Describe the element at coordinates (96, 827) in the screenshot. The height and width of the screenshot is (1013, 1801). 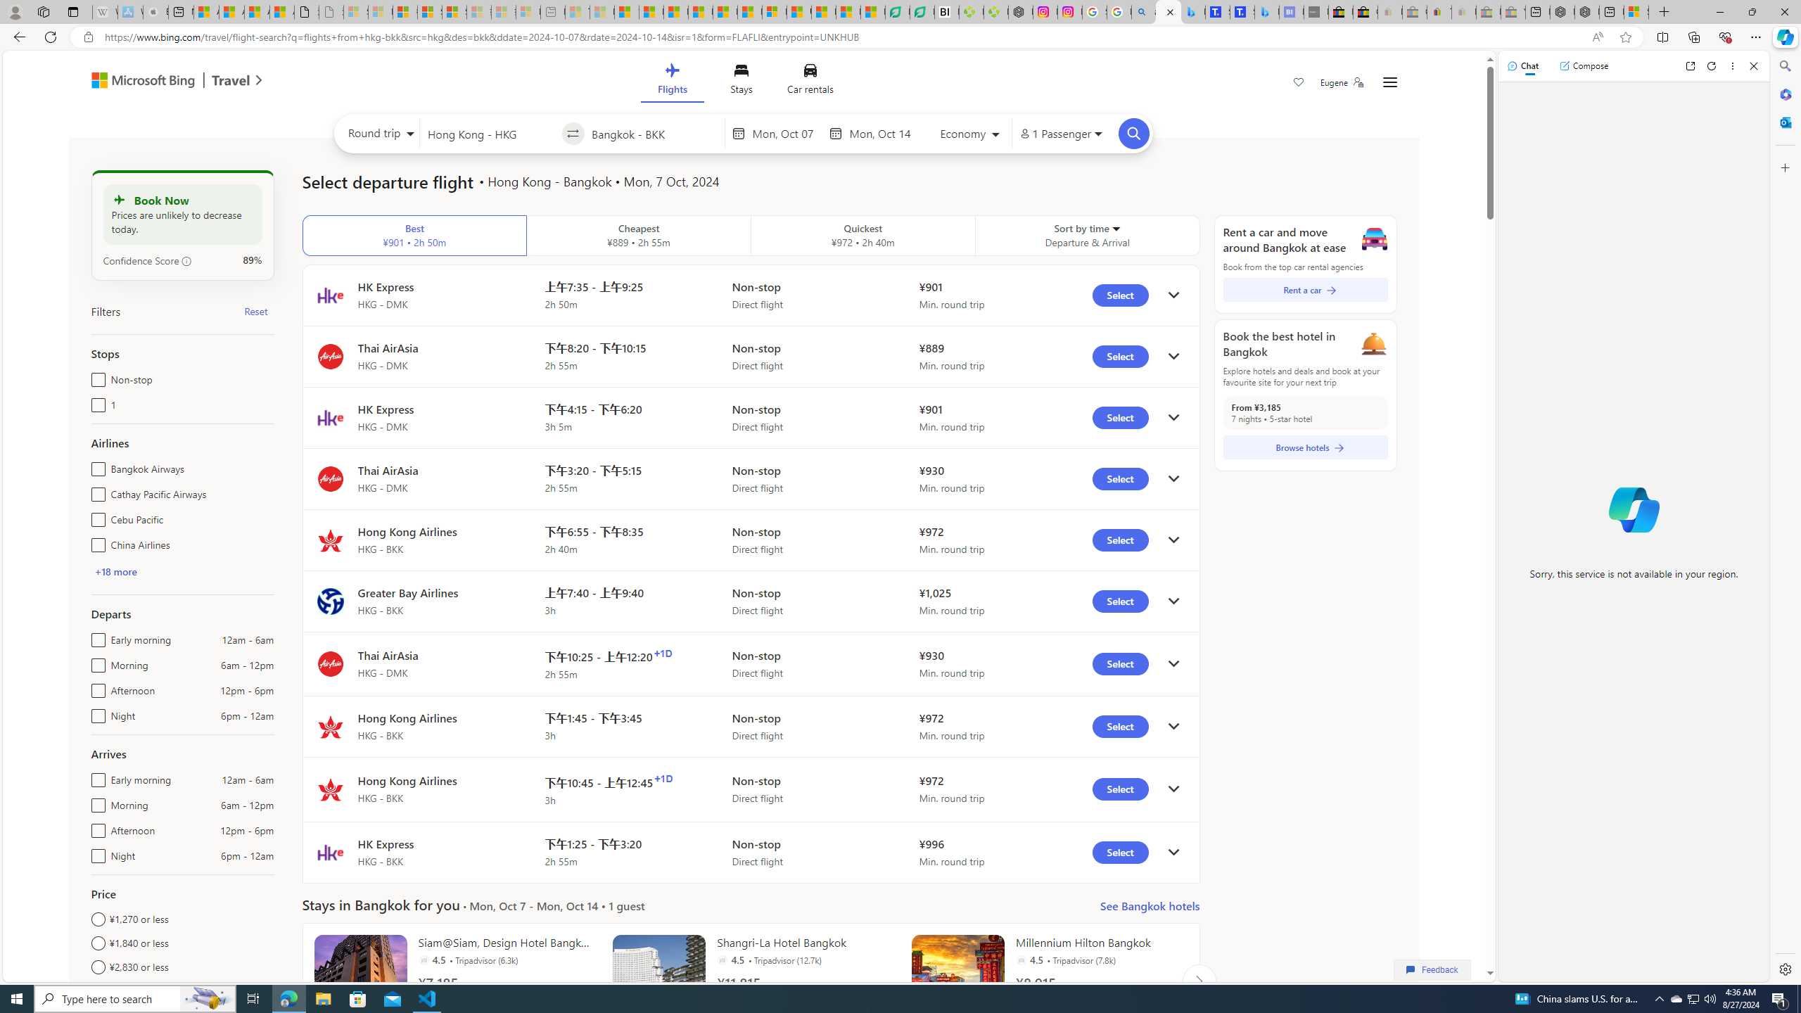
I see `Afternoon12pm - 6pm` at that location.